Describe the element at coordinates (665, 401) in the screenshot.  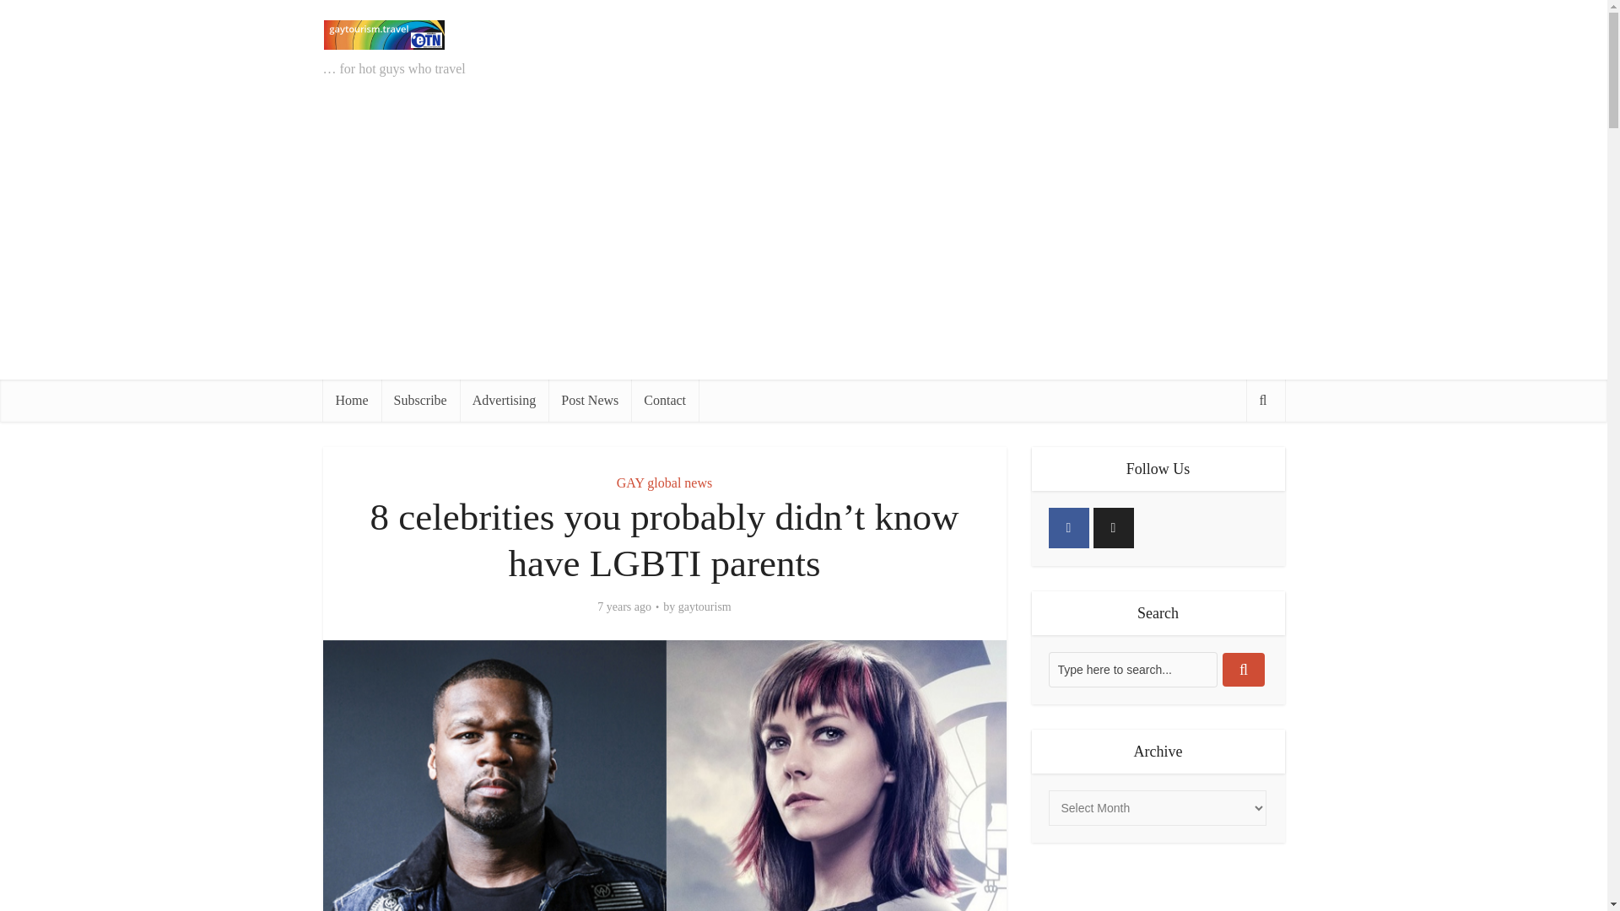
I see `Contact` at that location.